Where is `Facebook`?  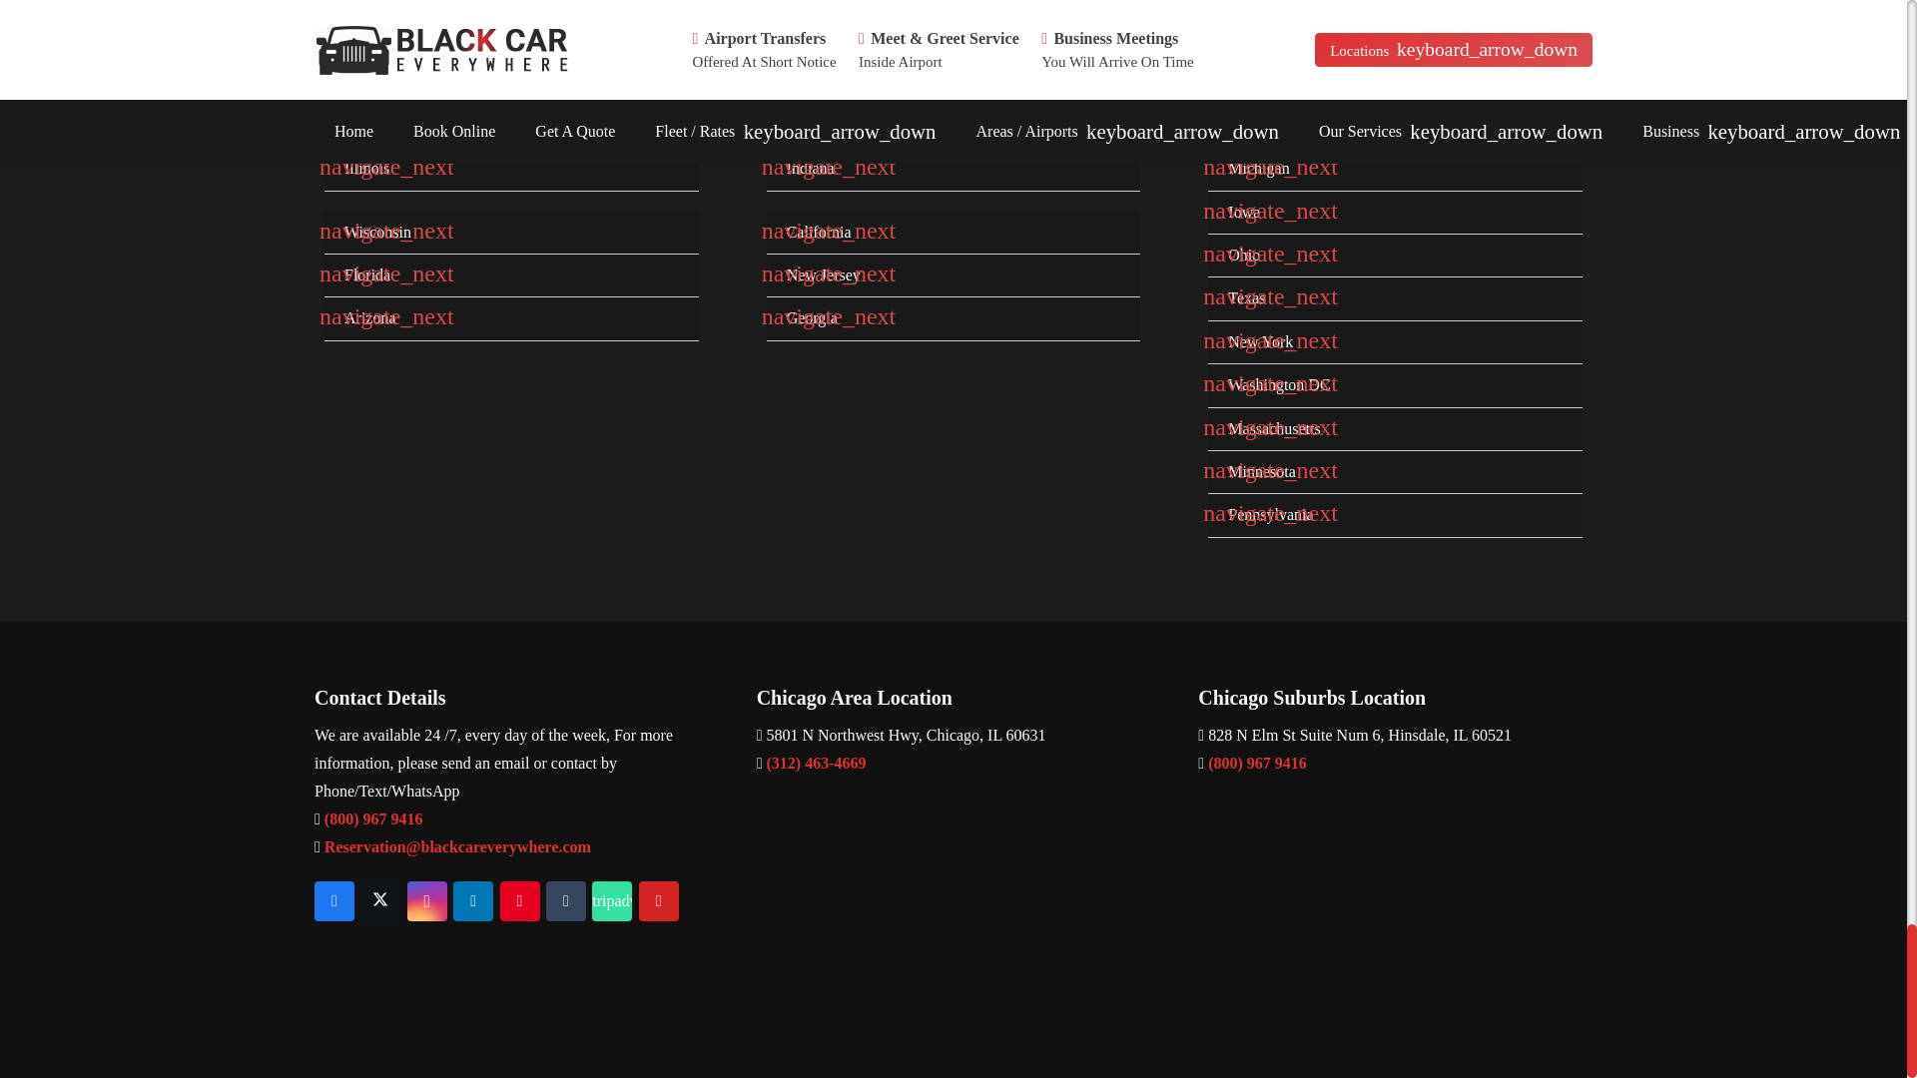 Facebook is located at coordinates (333, 901).